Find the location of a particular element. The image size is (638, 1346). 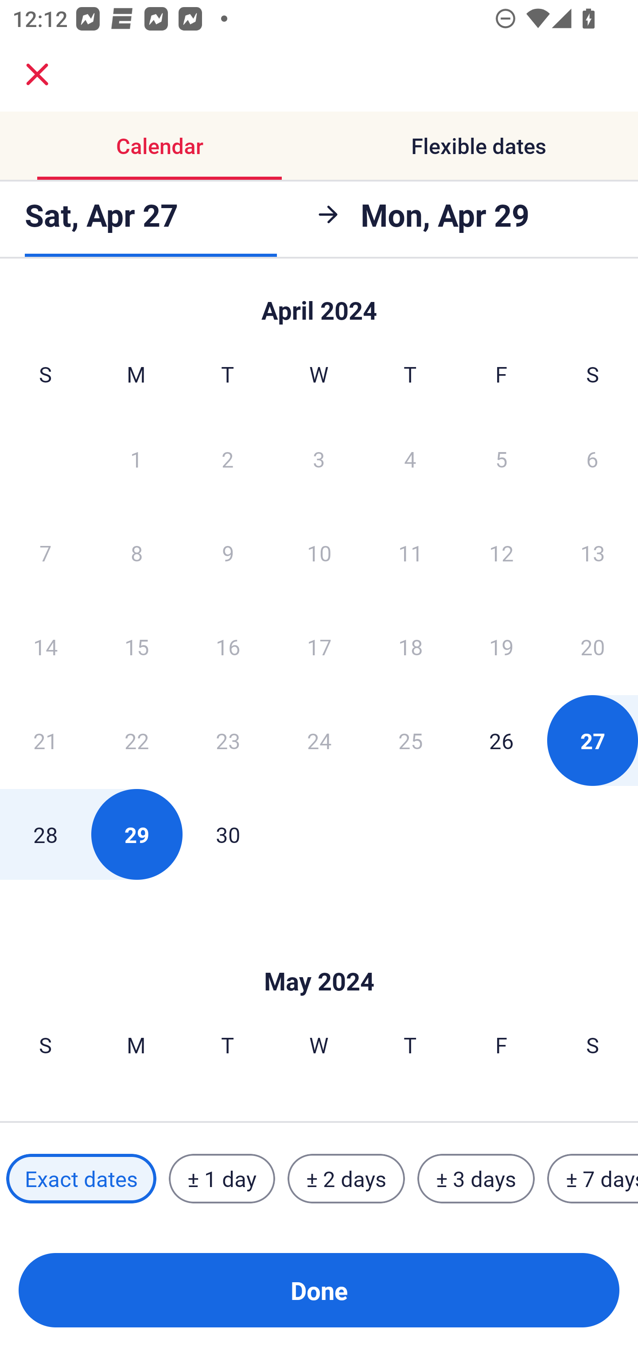

18 Thursday, April 18, 2024 is located at coordinates (410, 646).